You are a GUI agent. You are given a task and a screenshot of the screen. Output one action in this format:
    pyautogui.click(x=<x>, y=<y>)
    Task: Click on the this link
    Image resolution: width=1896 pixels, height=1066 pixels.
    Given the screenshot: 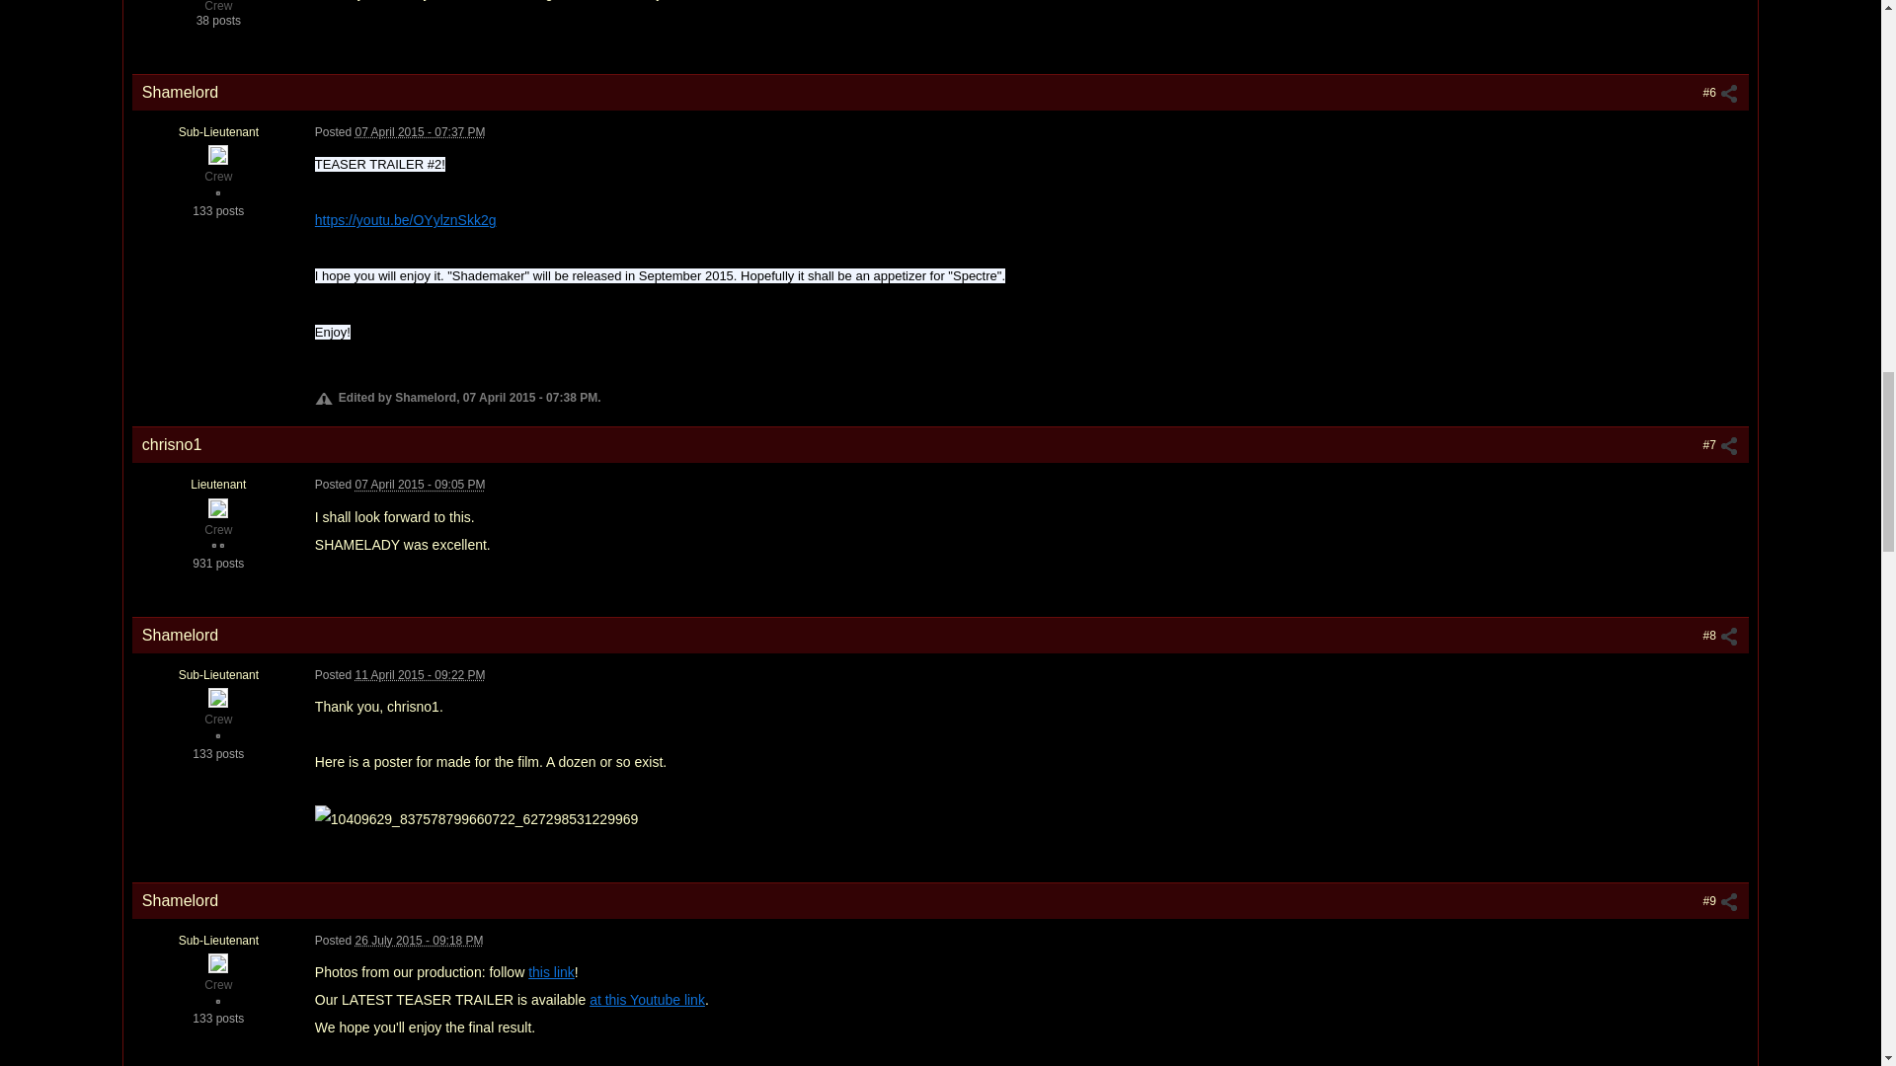 What is the action you would take?
    pyautogui.click(x=551, y=971)
    